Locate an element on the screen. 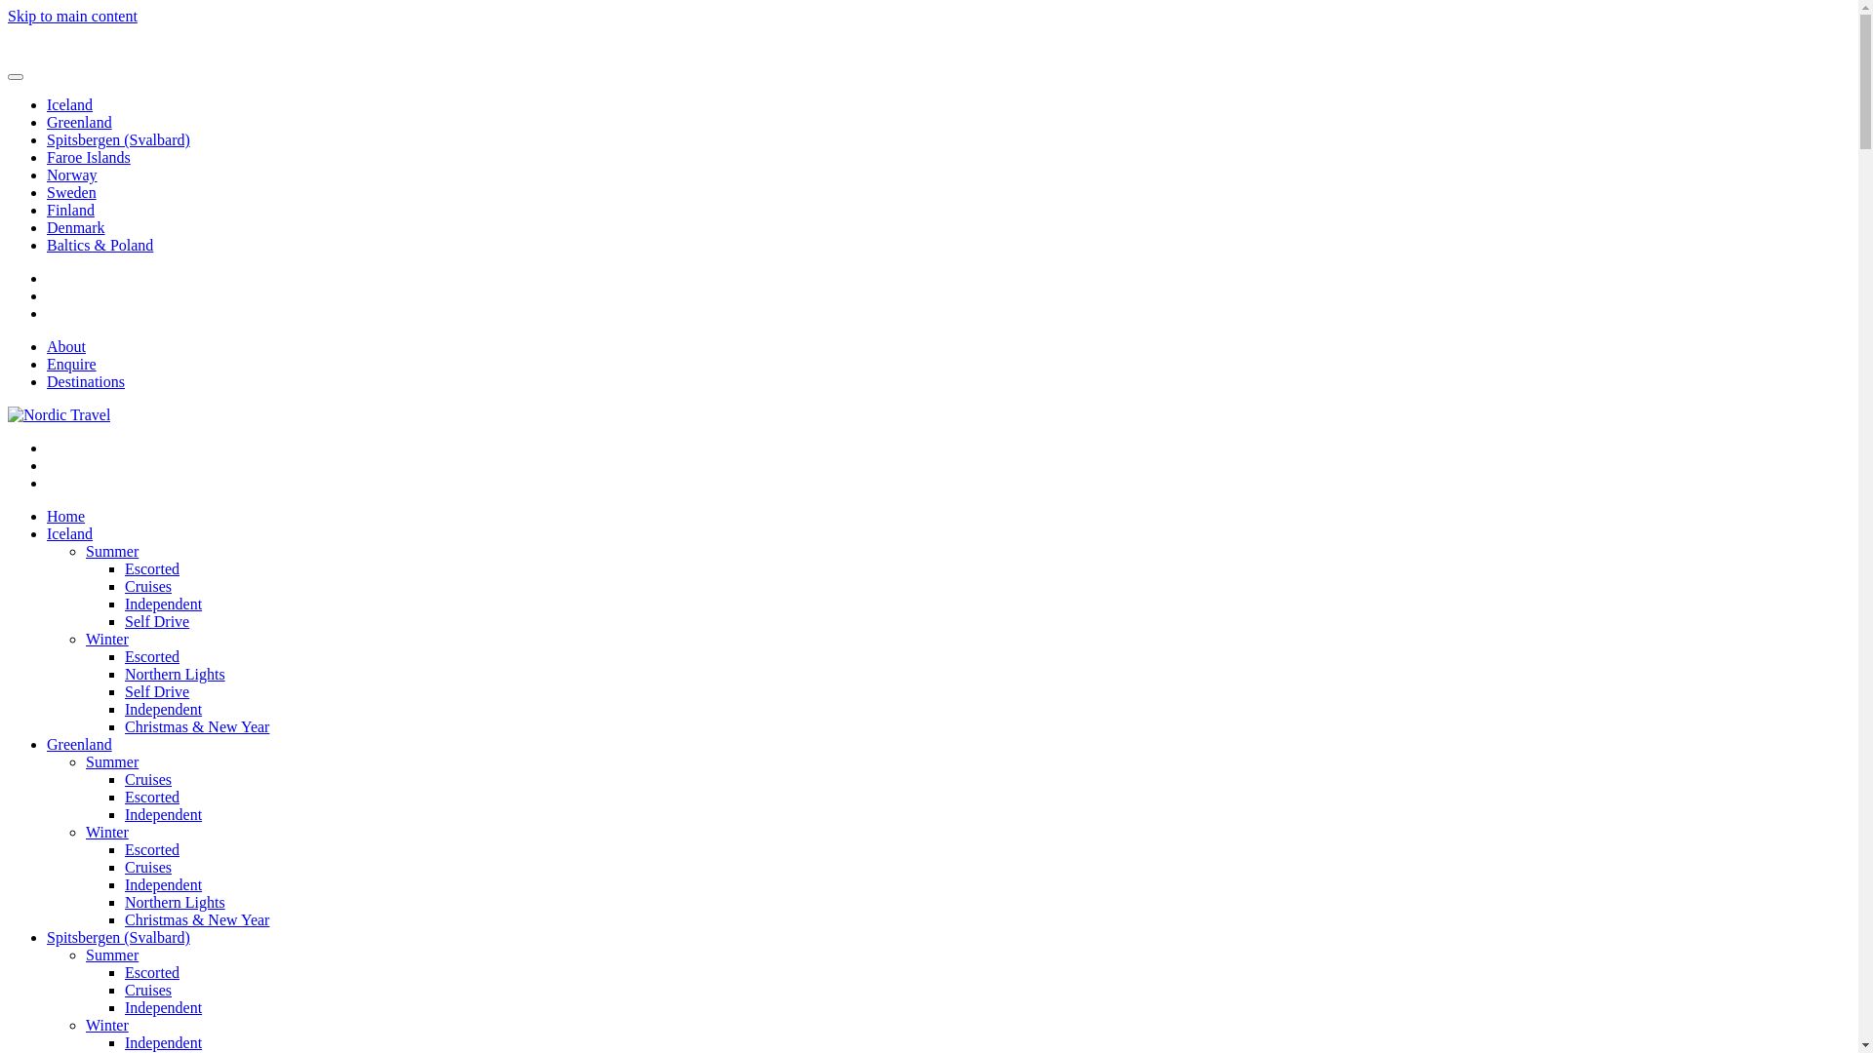  Home is located at coordinates (66, 517).